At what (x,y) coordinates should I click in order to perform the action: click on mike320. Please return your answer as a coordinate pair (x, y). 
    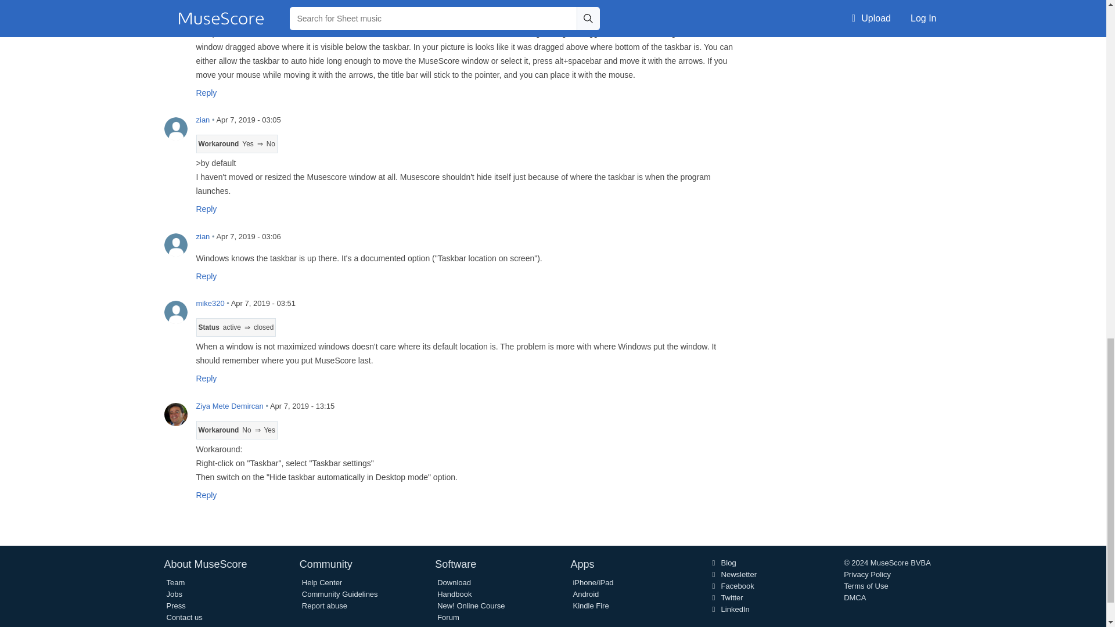
    Looking at the image, I should click on (175, 20).